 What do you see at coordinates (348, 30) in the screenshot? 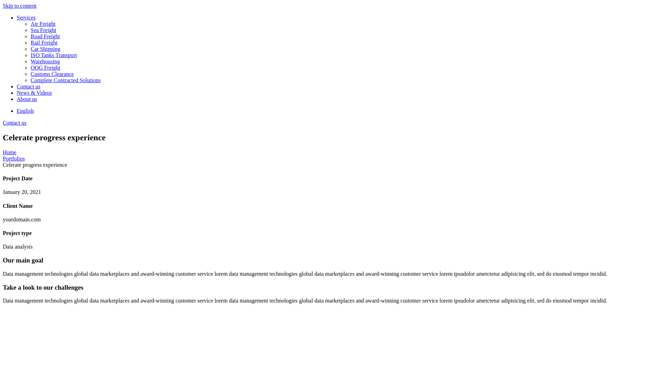
I see `Sea Freight` at bounding box center [348, 30].